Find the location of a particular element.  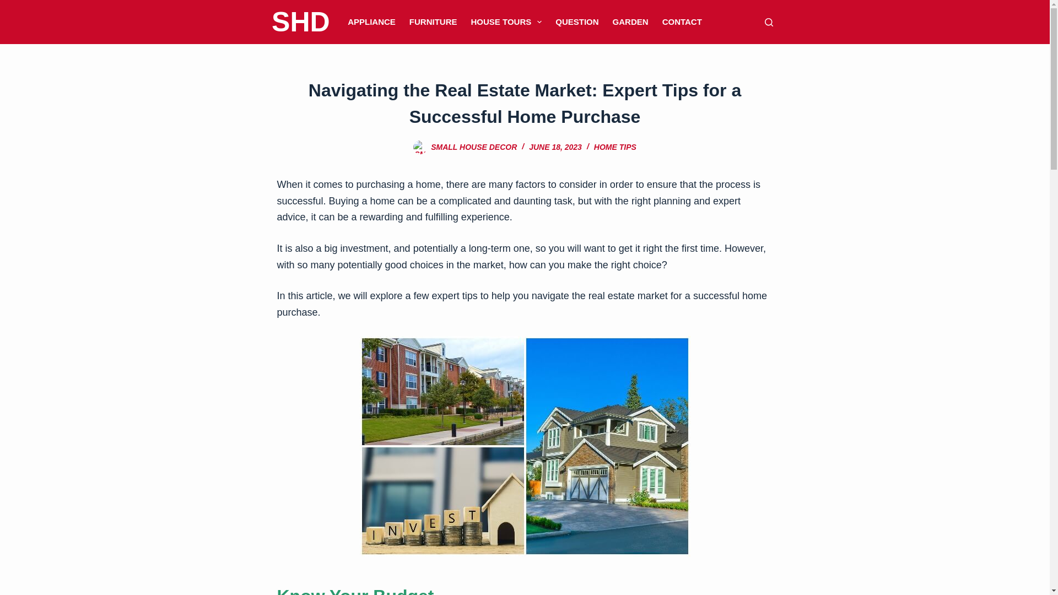

HOUSE TOURS is located at coordinates (506, 22).